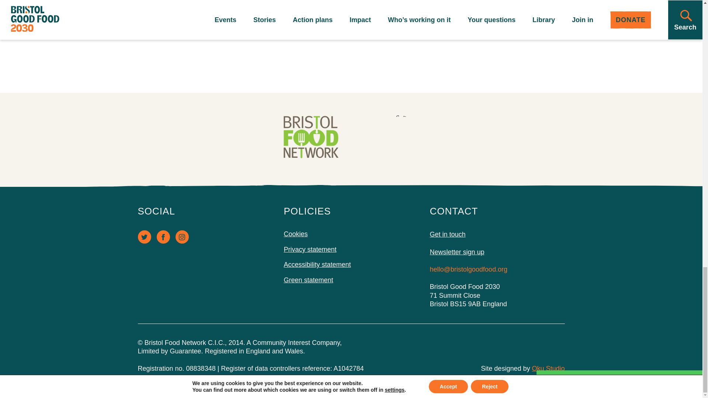 Image resolution: width=708 pixels, height=398 pixels. I want to click on Oku Studio, so click(548, 369).